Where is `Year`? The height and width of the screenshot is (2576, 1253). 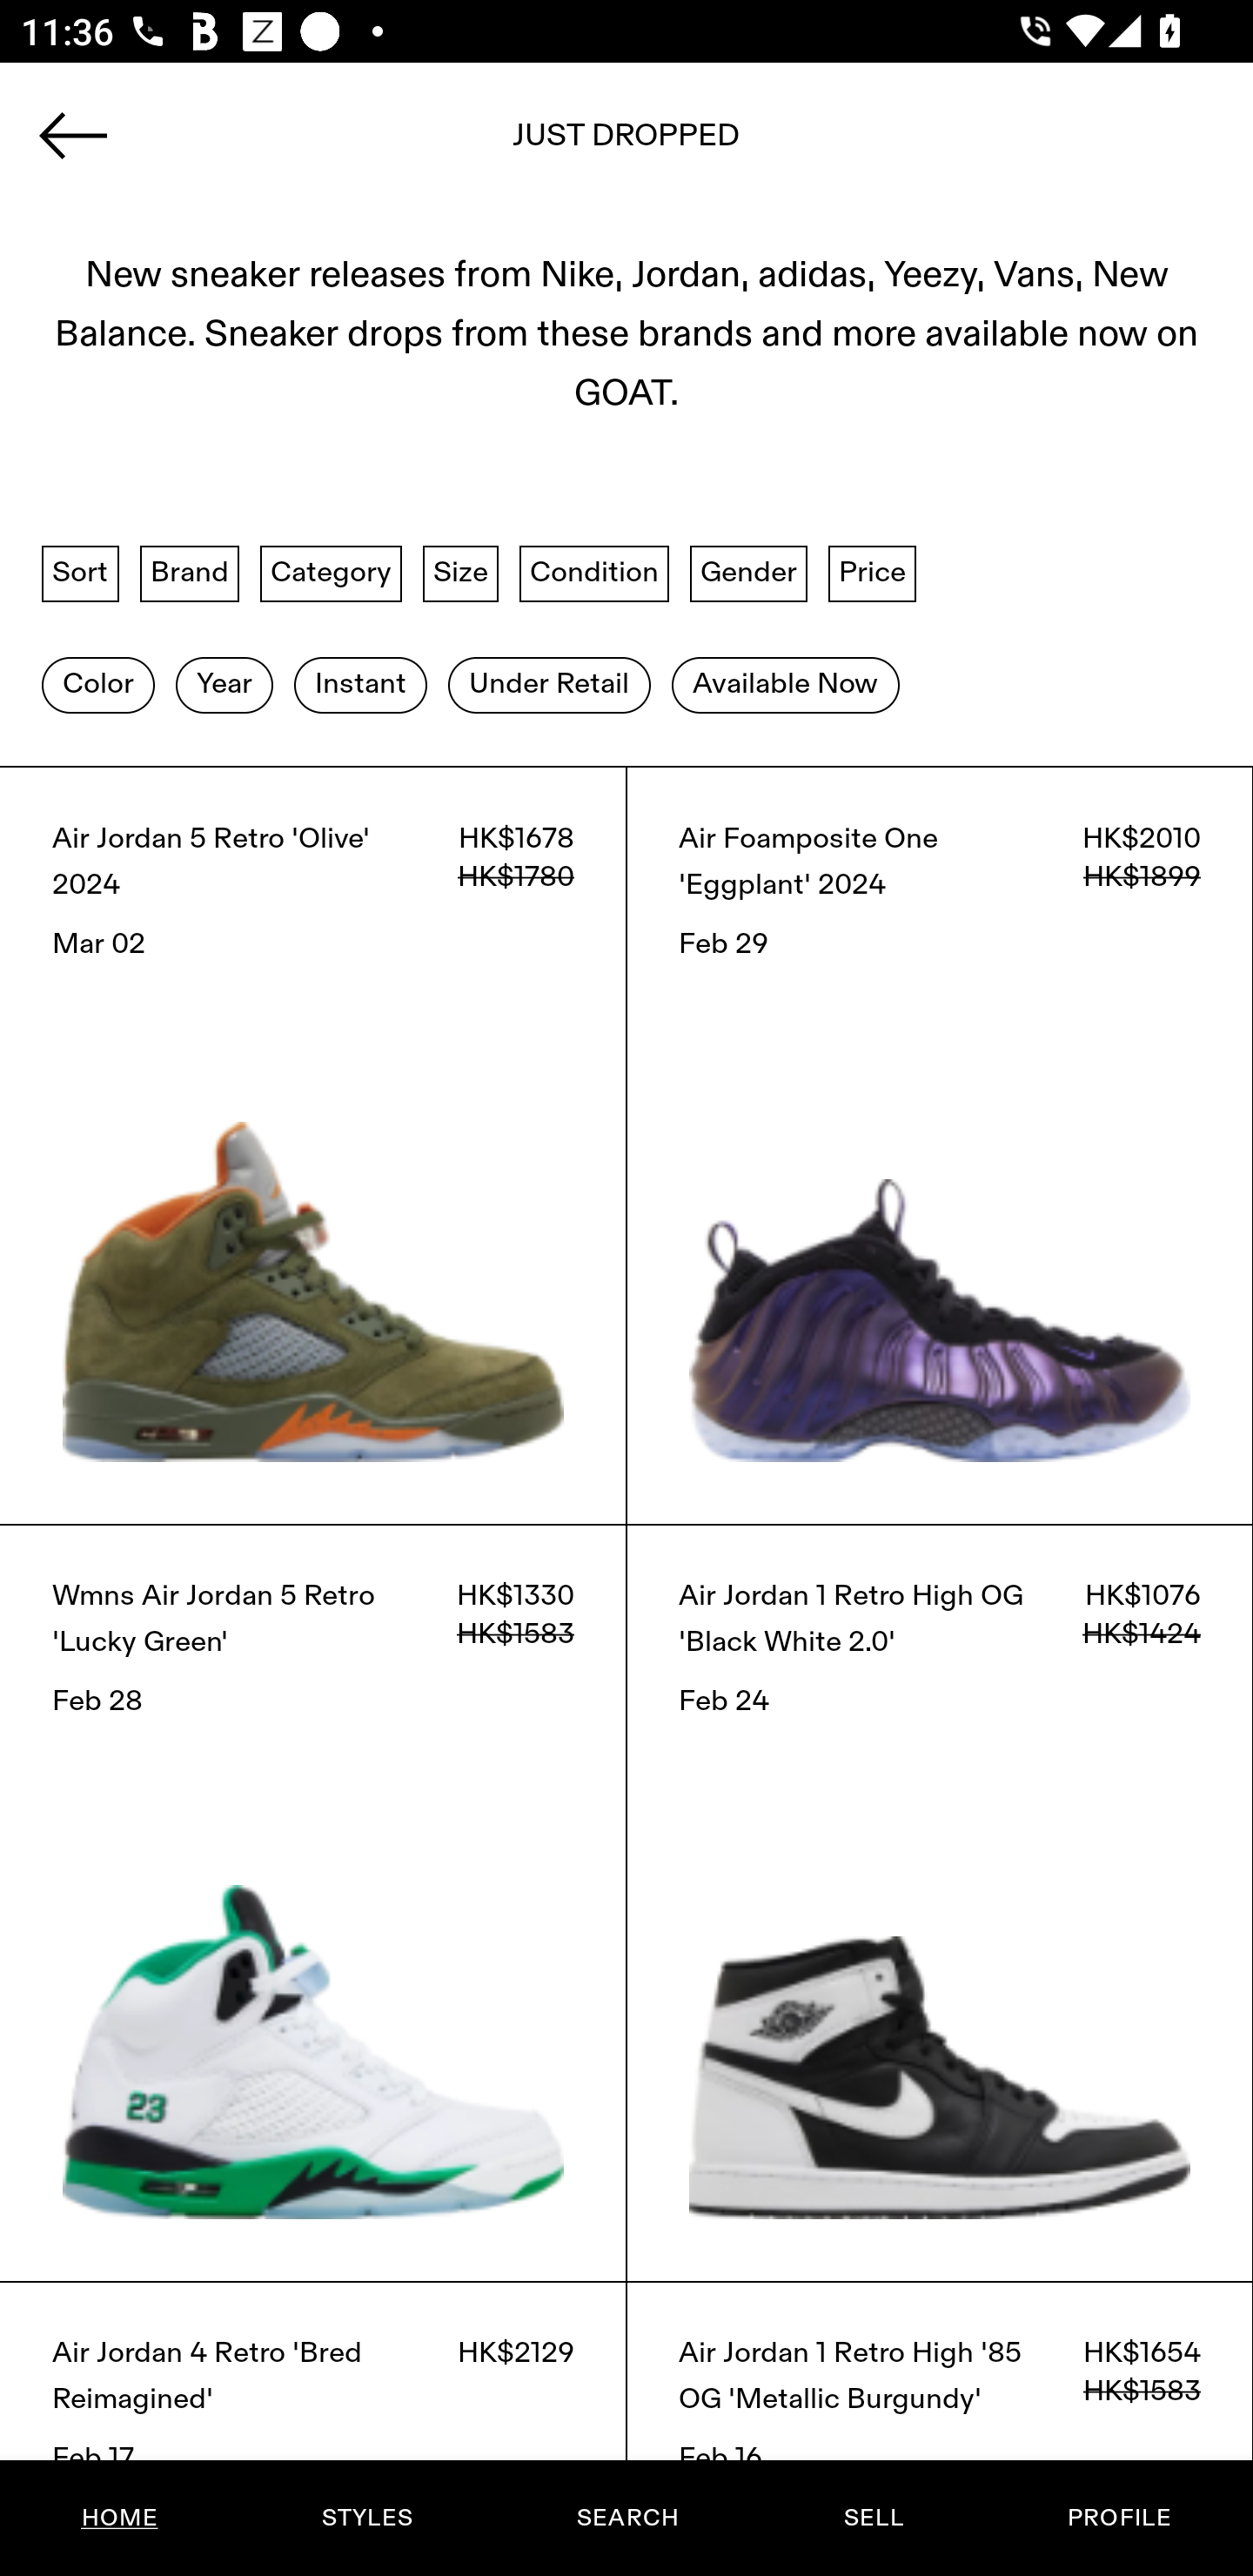 Year is located at coordinates (224, 683).